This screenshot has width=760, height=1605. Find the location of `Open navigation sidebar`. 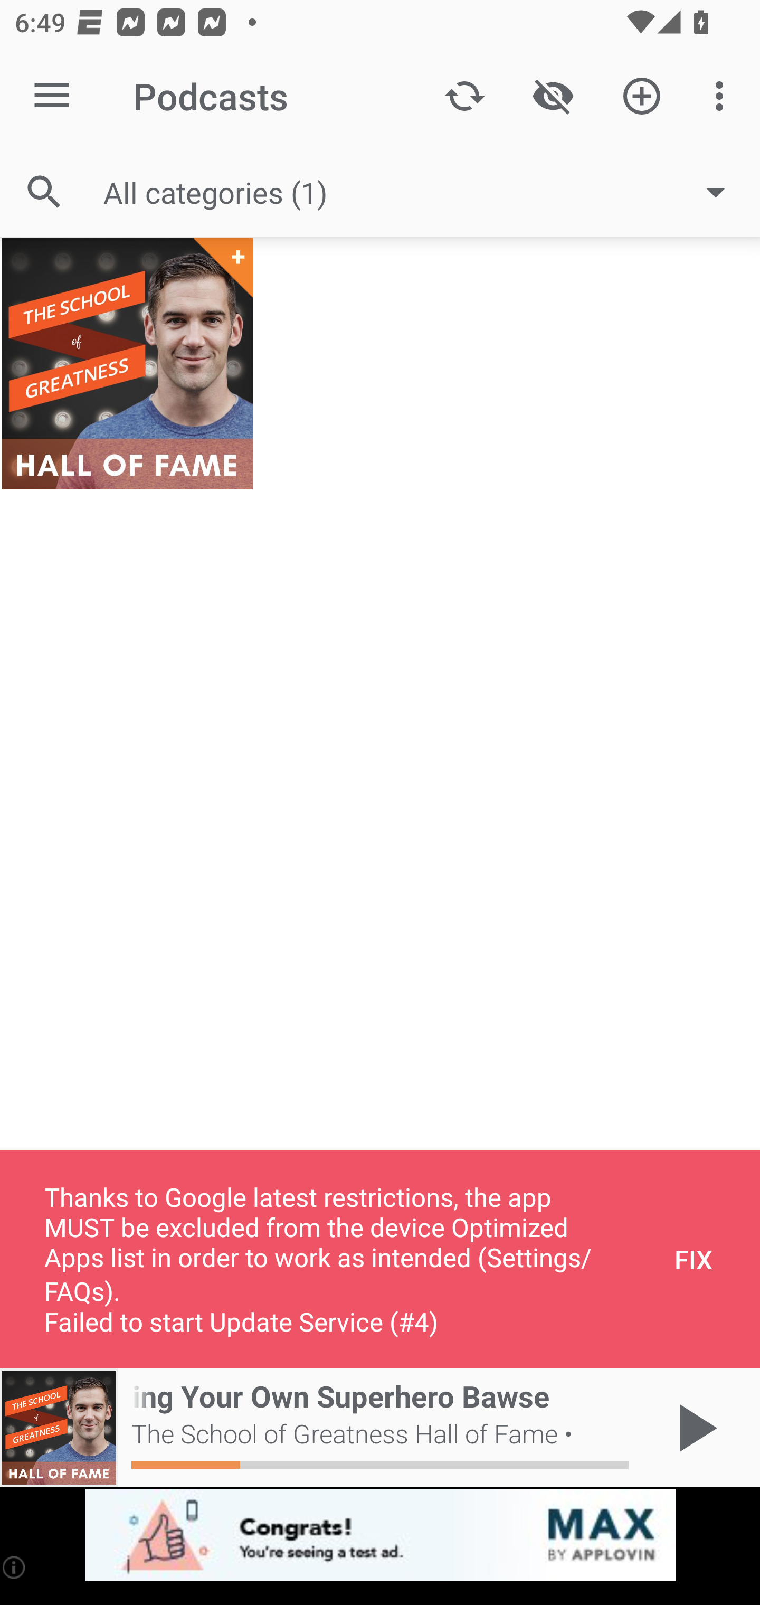

Open navigation sidebar is located at coordinates (52, 96).